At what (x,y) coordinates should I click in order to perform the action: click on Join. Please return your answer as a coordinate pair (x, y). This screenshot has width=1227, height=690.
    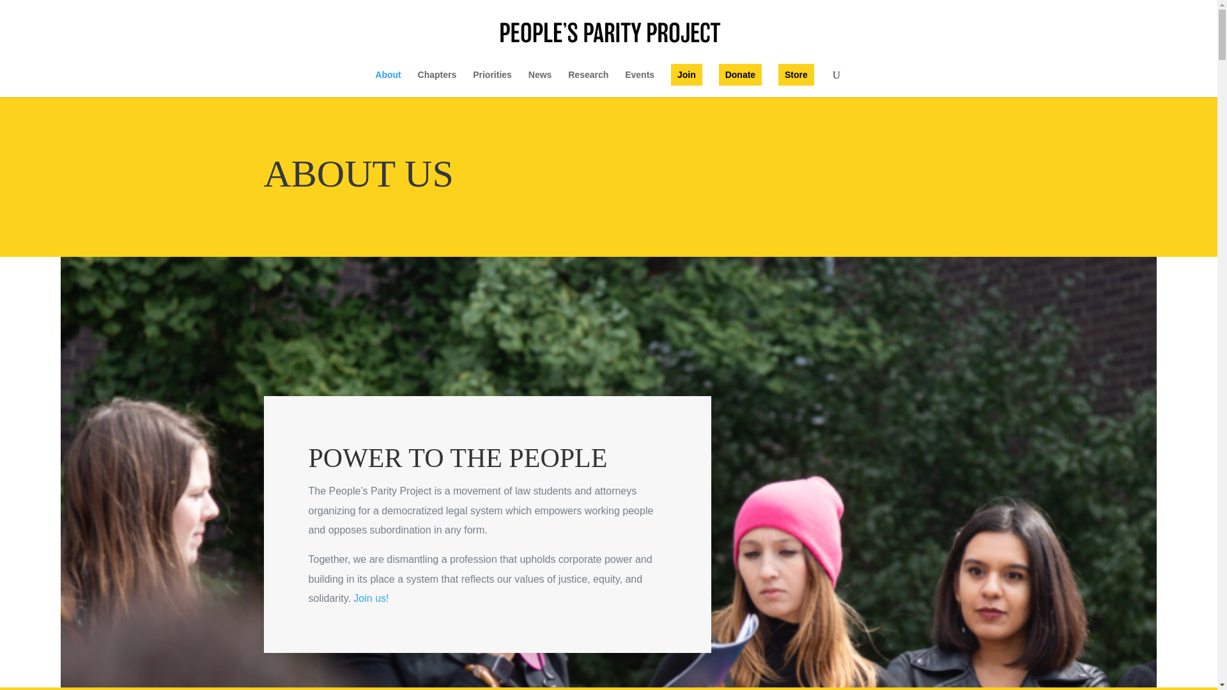
    Looking at the image, I should click on (686, 74).